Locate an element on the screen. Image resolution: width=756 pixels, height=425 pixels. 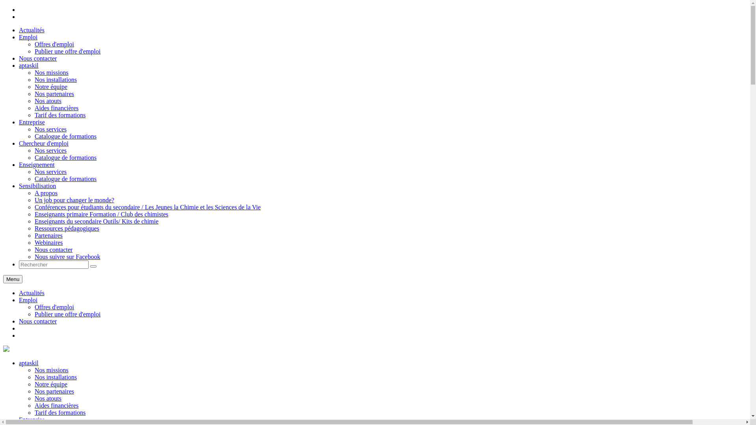
Nos partenaires is located at coordinates (54, 391).